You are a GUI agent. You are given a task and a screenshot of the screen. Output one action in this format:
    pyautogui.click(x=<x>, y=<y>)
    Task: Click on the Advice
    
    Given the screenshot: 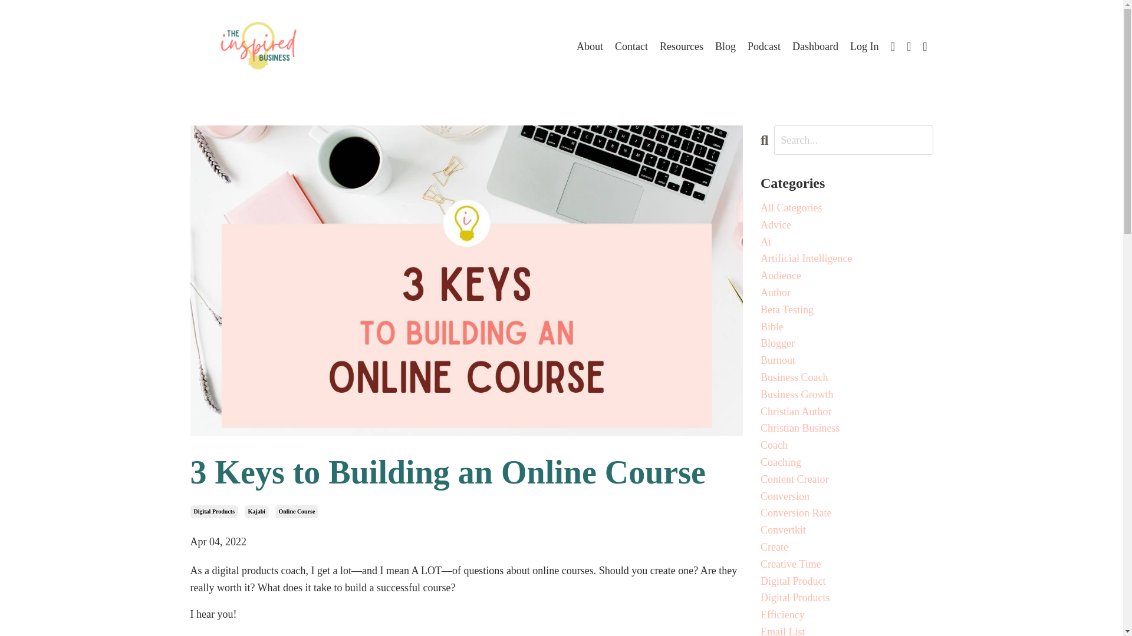 What is the action you would take?
    pyautogui.click(x=847, y=225)
    